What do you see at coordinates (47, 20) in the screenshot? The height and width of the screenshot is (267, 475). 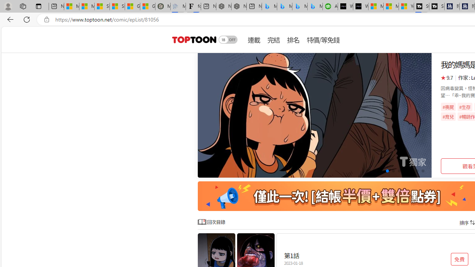 I see `View site information` at bounding box center [47, 20].